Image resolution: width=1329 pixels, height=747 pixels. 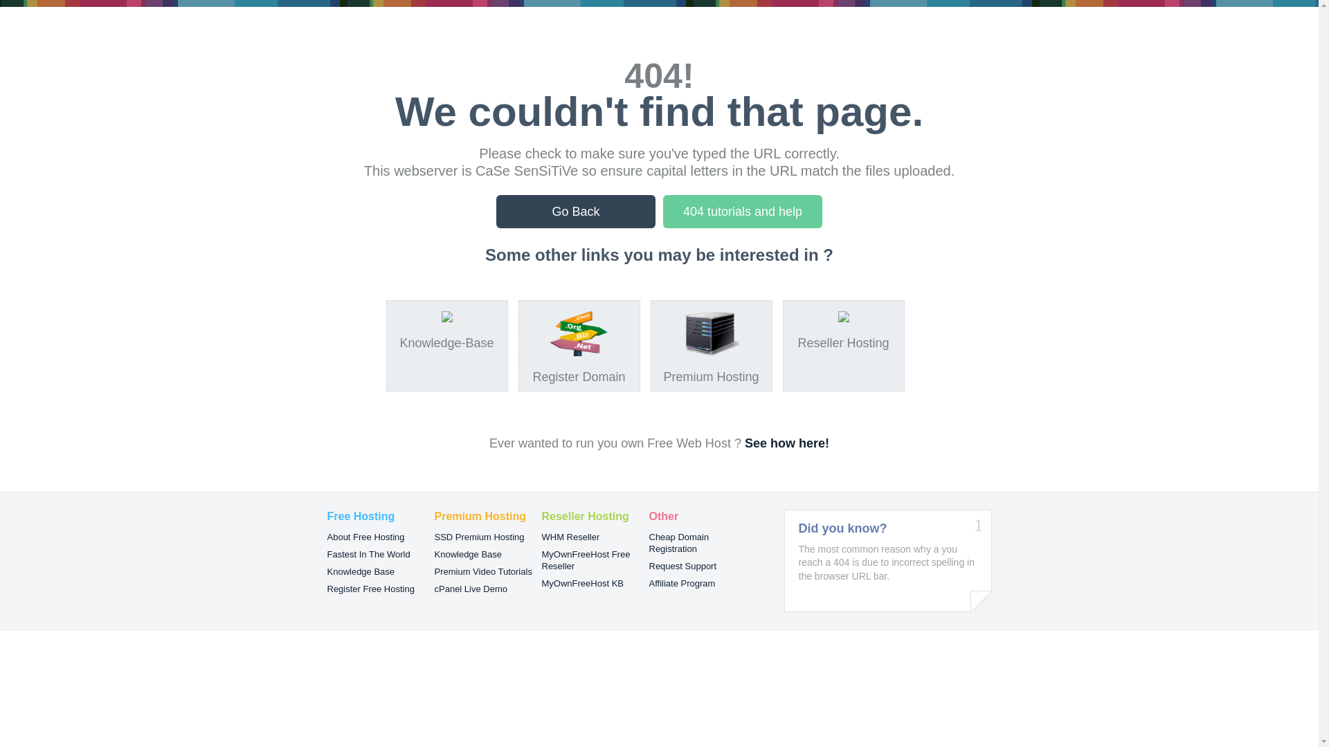 What do you see at coordinates (483, 571) in the screenshot?
I see `Premium Video Tutorials` at bounding box center [483, 571].